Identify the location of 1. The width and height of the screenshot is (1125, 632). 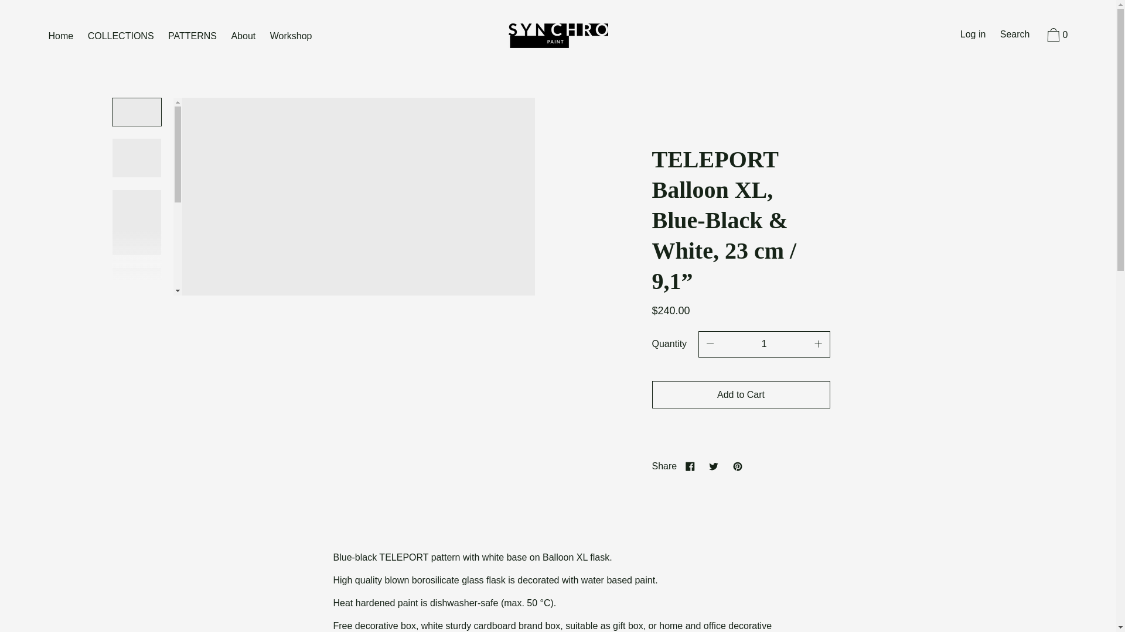
(764, 344).